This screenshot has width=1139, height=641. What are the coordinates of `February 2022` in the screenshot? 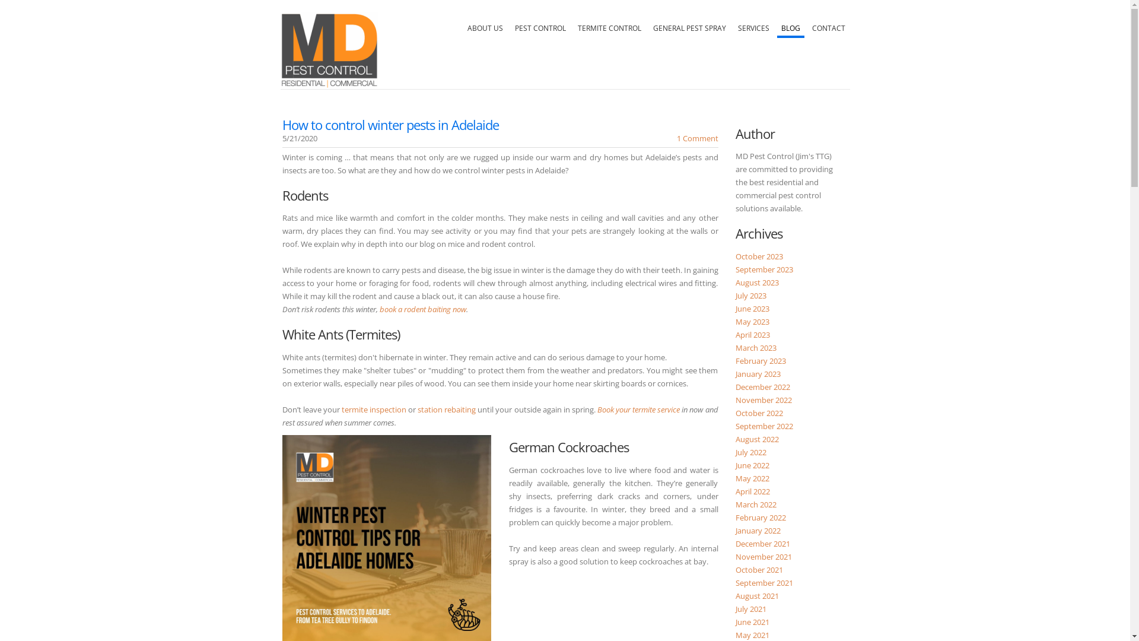 It's located at (761, 518).